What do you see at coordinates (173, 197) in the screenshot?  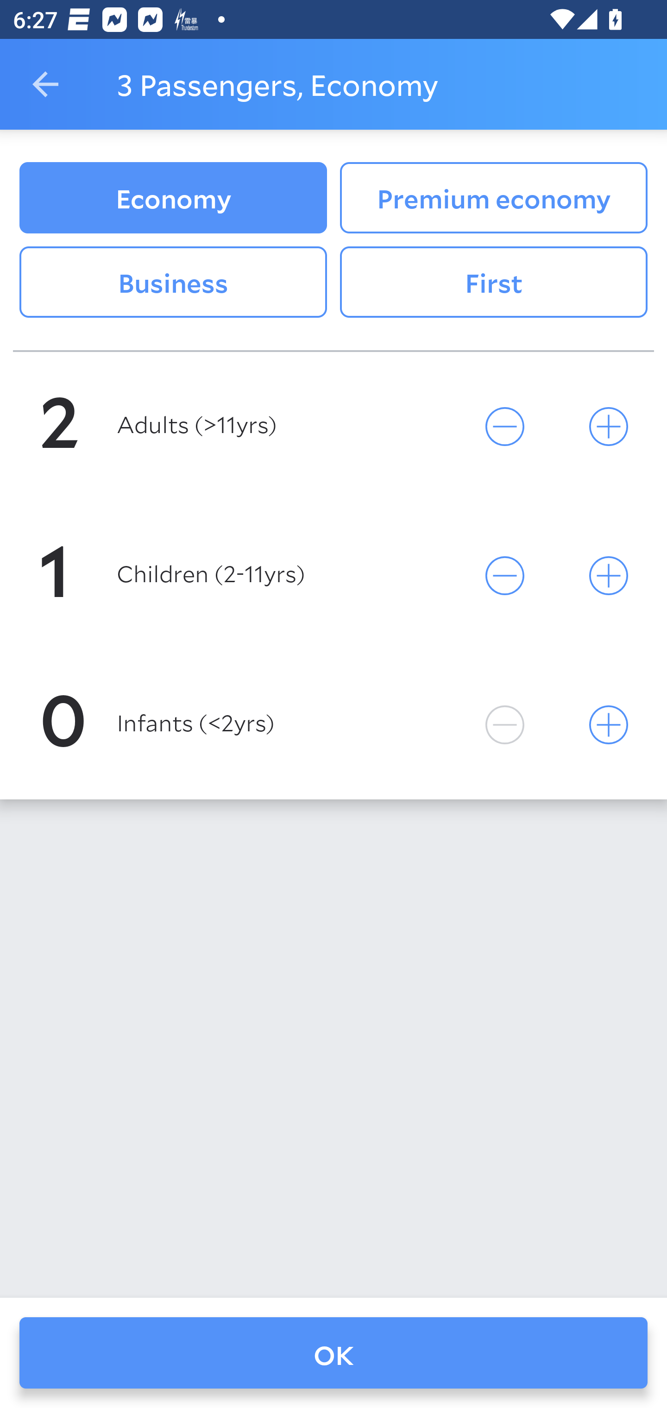 I see `Economy` at bounding box center [173, 197].